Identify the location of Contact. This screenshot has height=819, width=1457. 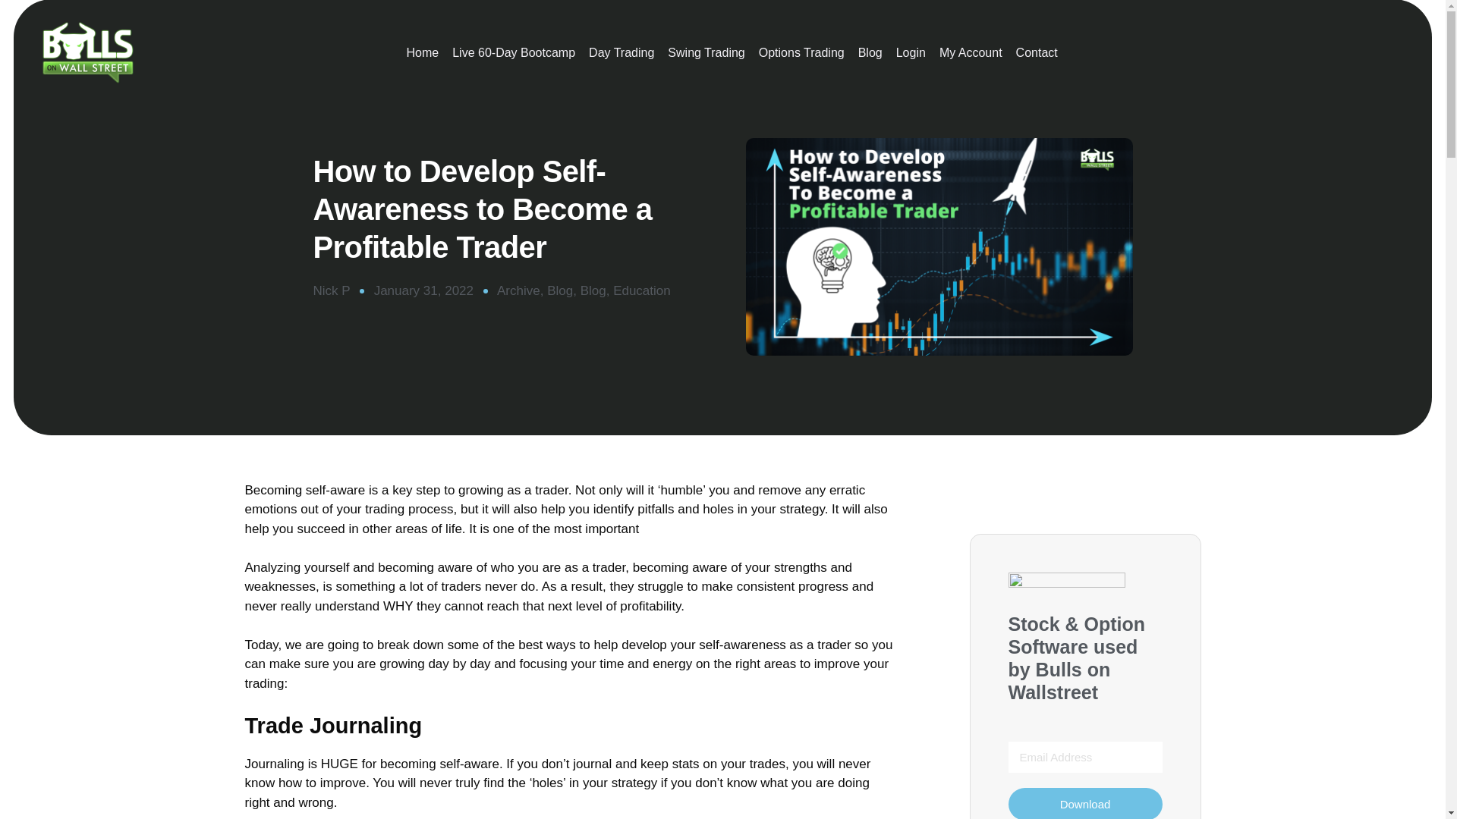
(1037, 53).